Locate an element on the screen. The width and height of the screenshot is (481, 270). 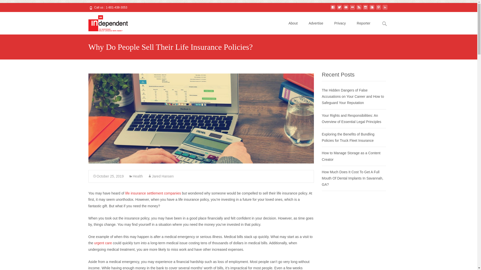
Search for: is located at coordinates (384, 24).